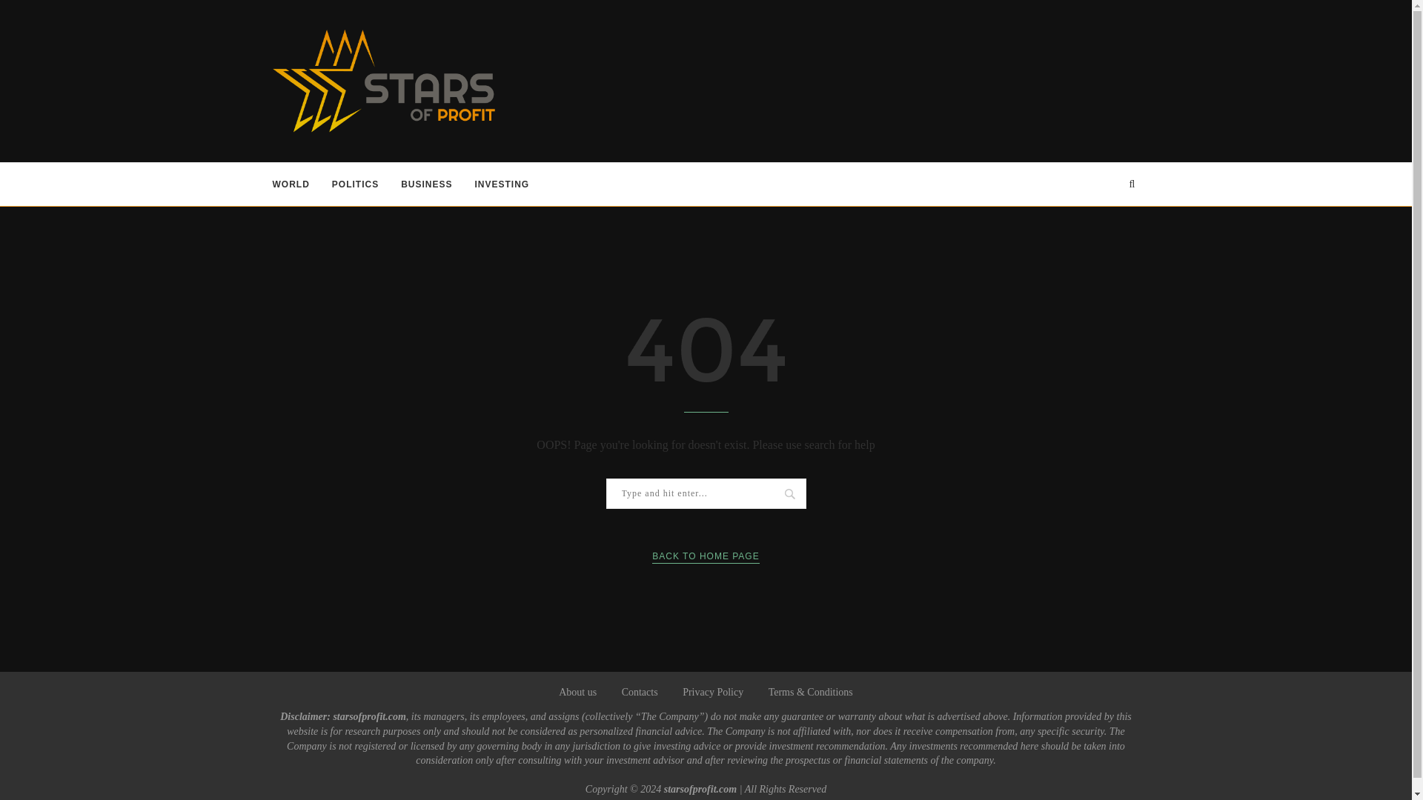 The height and width of the screenshot is (800, 1423). I want to click on INVESTING, so click(502, 184).